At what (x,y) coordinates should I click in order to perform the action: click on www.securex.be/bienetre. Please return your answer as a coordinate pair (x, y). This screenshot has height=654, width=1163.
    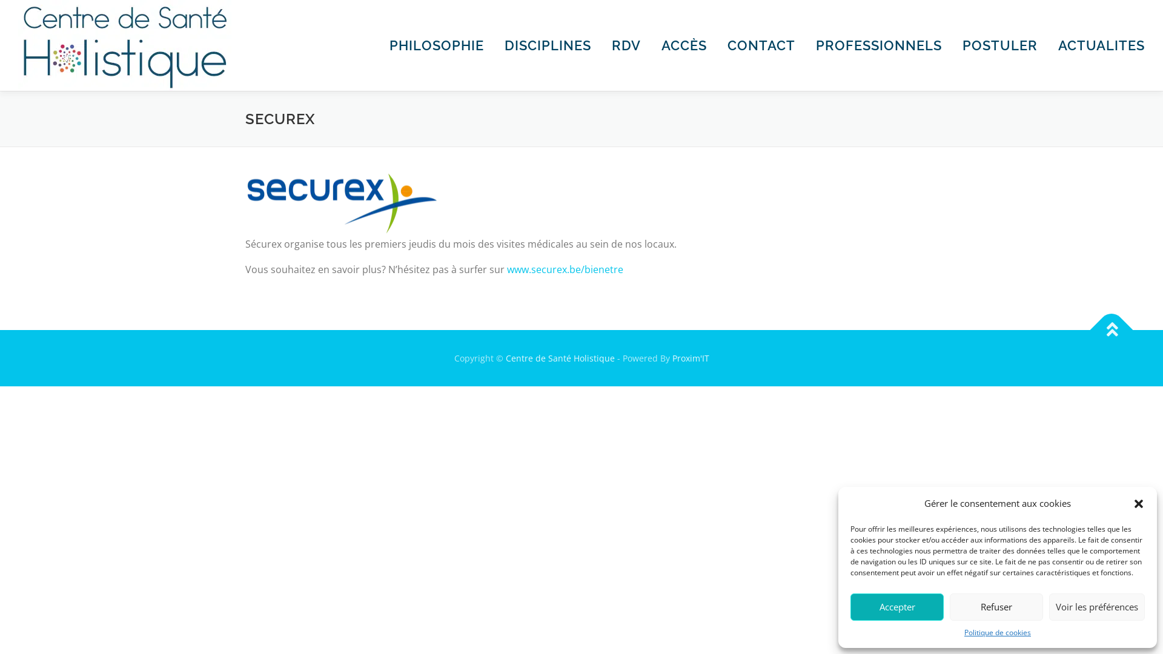
    Looking at the image, I should click on (565, 269).